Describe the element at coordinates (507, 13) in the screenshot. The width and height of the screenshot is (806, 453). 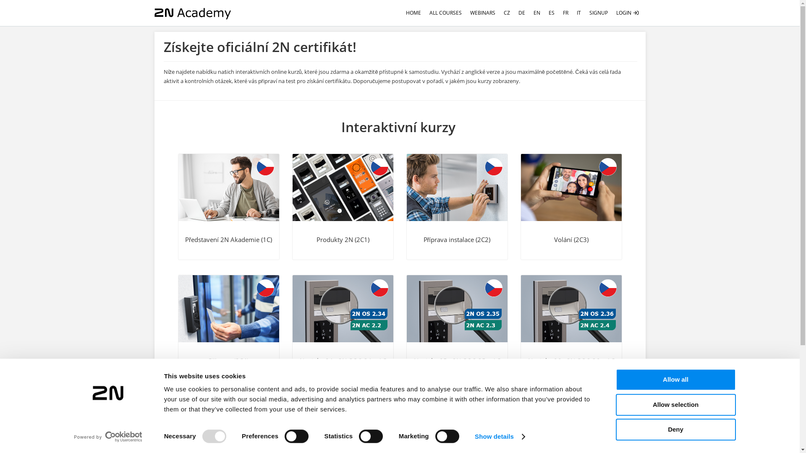
I see `CZ` at that location.